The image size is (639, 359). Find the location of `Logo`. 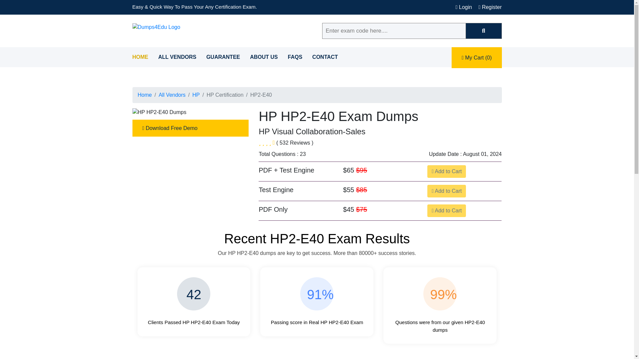

Logo is located at coordinates (156, 27).